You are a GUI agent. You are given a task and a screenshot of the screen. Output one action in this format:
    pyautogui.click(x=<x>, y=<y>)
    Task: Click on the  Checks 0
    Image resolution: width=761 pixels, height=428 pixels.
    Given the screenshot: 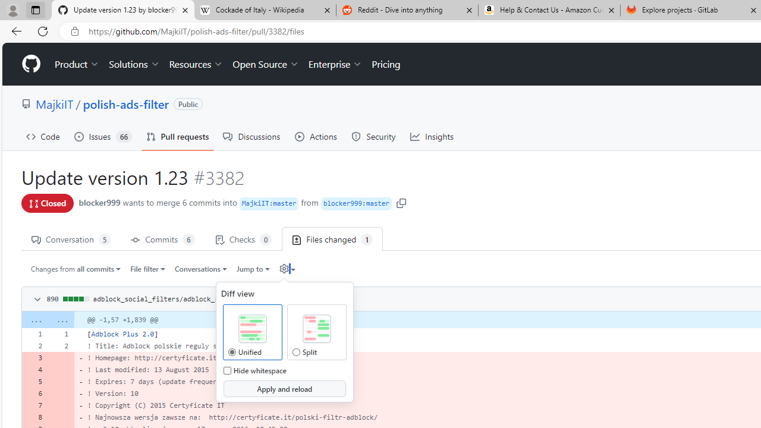 What is the action you would take?
    pyautogui.click(x=243, y=239)
    